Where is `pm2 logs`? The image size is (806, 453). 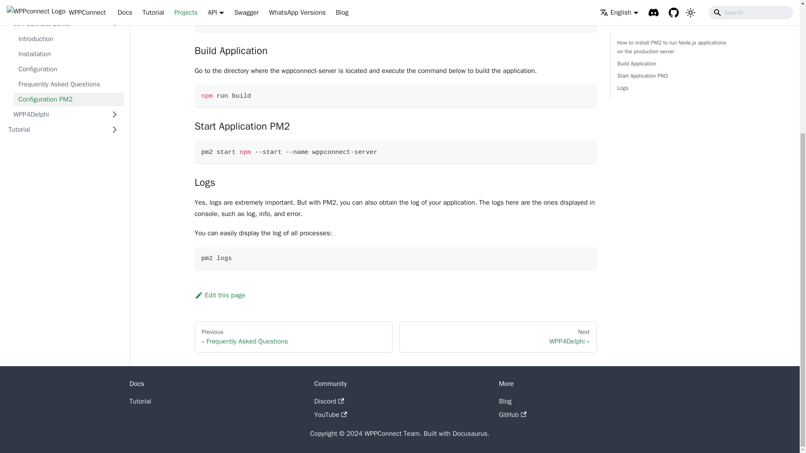 pm2 logs is located at coordinates (396, 258).